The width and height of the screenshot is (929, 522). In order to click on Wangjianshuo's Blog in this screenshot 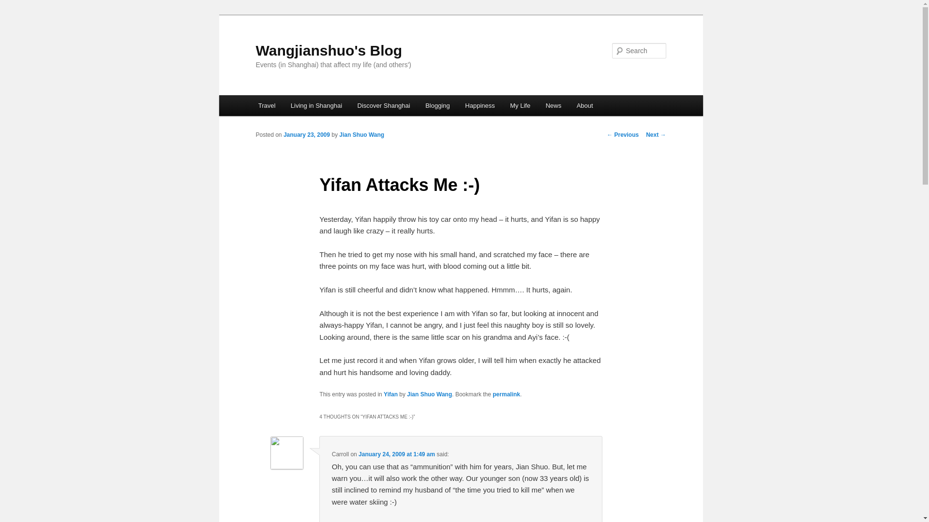, I will do `click(329, 50)`.